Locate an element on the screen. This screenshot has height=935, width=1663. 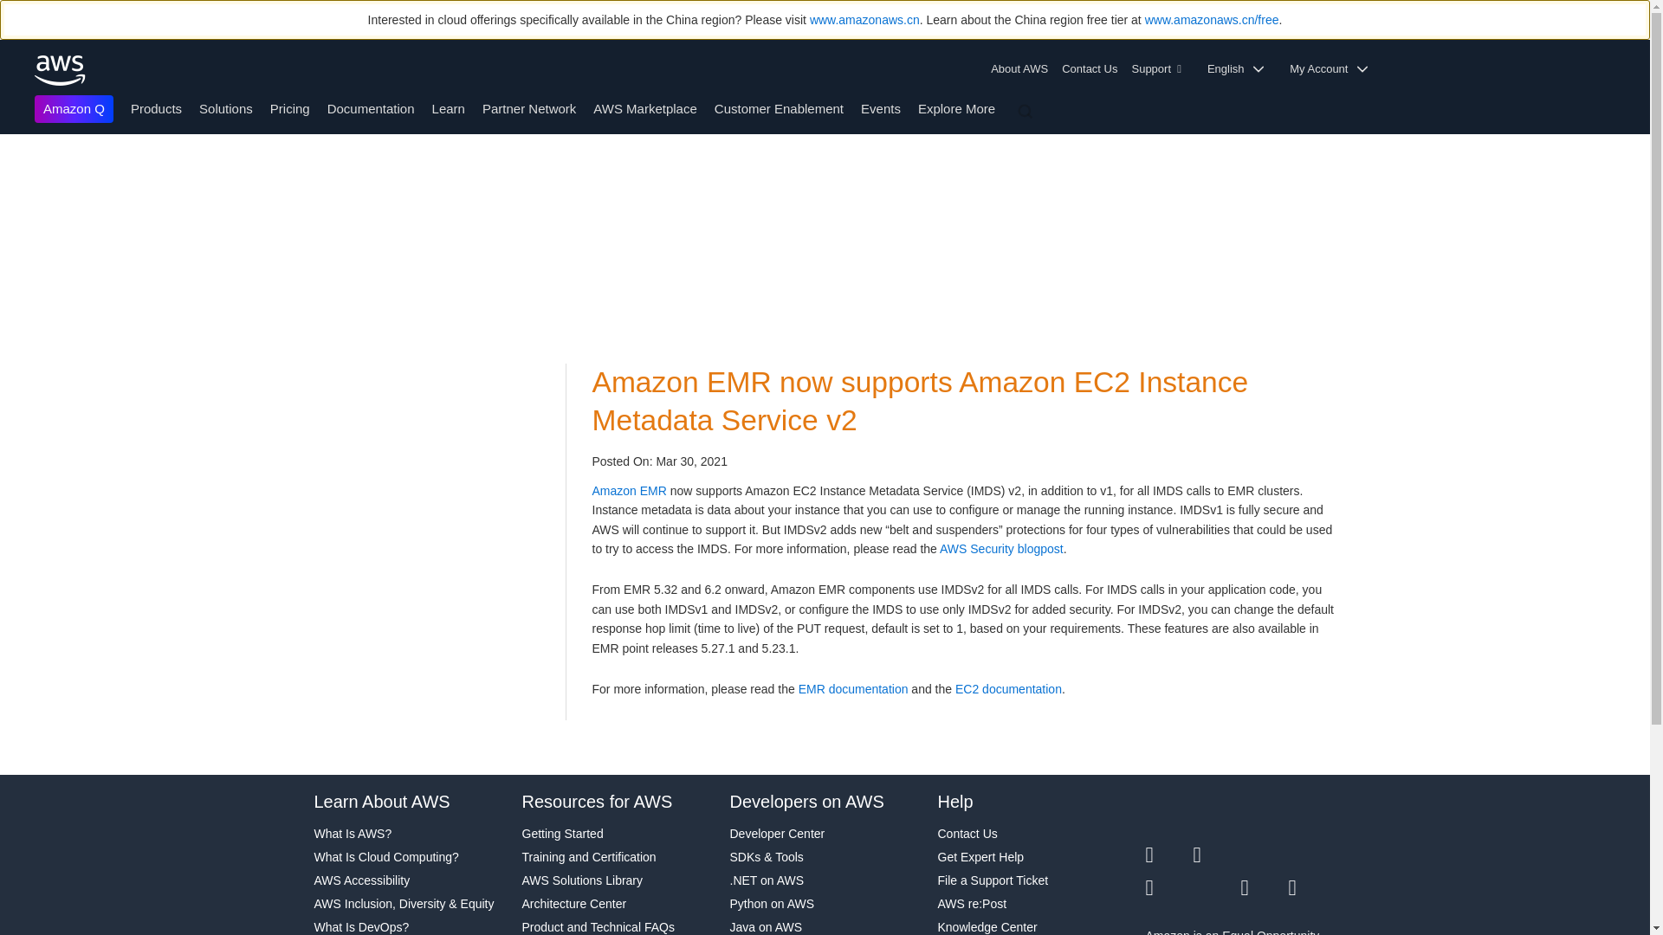
Twitter is located at coordinates (1168, 855).